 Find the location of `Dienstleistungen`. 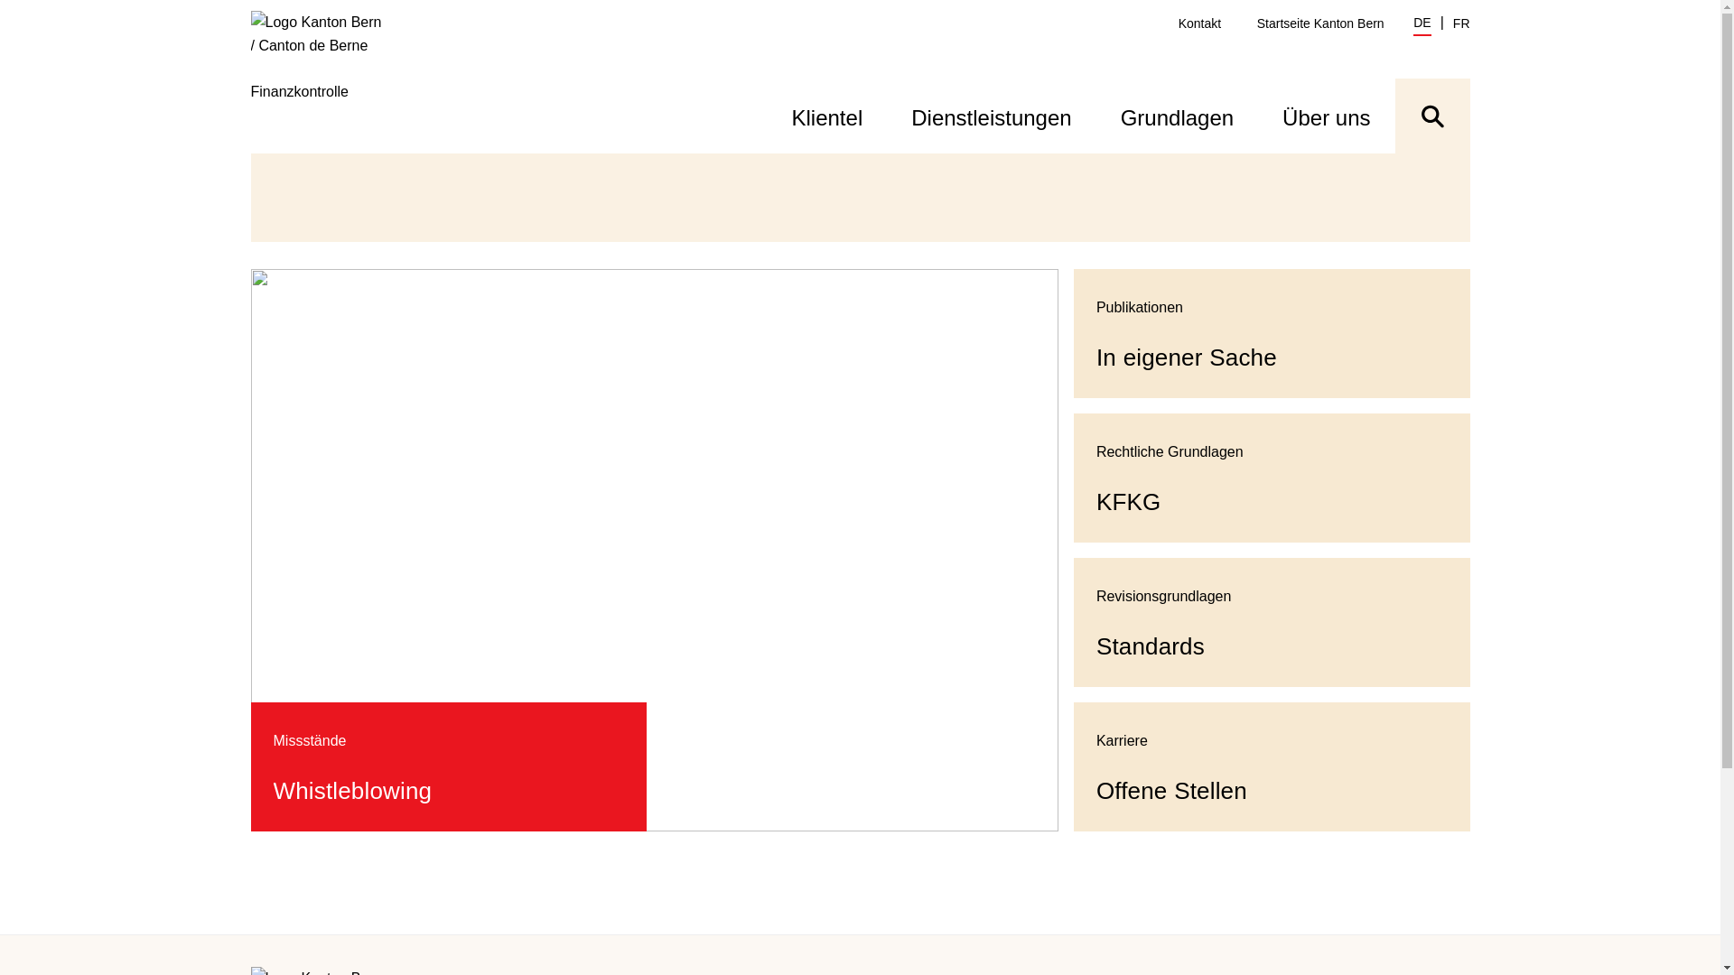

Dienstleistungen is located at coordinates (992, 116).